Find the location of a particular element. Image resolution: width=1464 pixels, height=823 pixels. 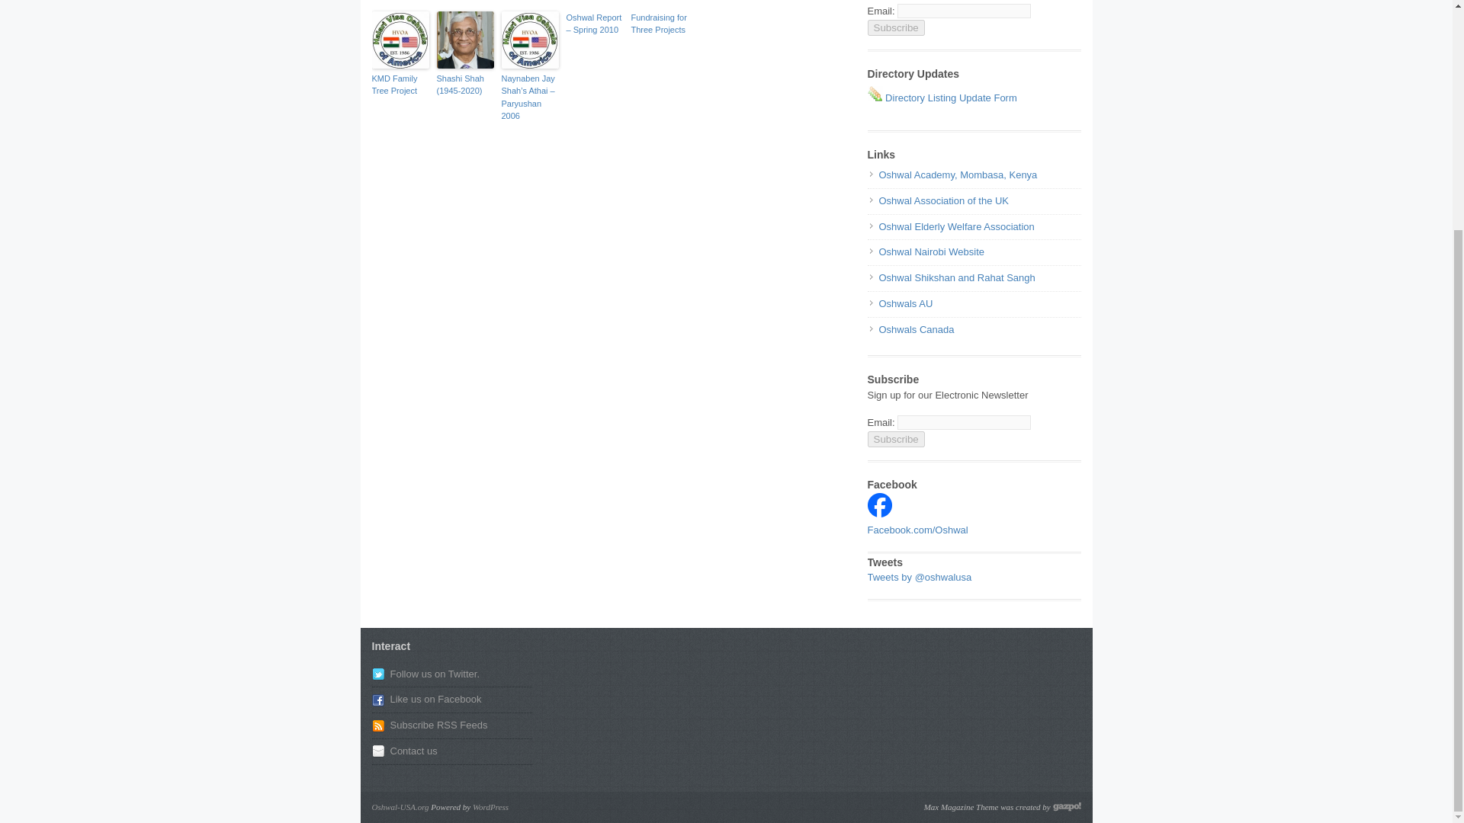

Oshwals Australia is located at coordinates (906, 303).